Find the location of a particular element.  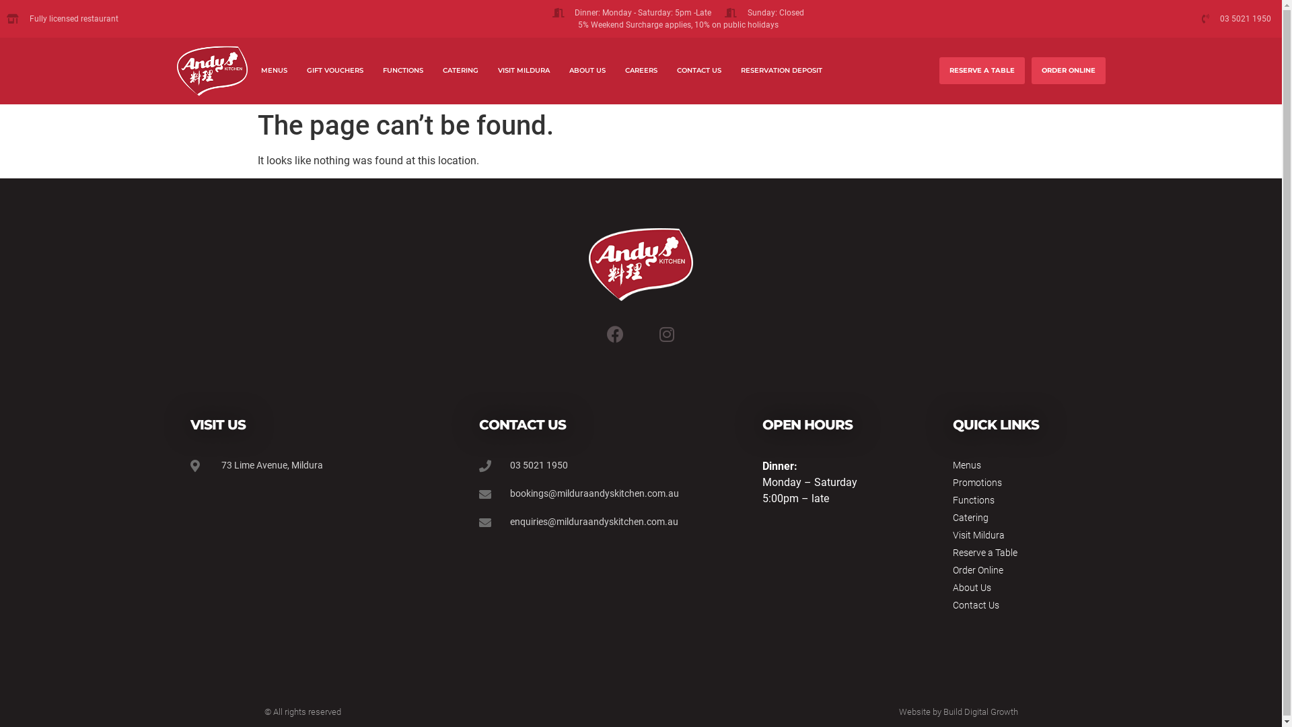

Contact Us is located at coordinates (1021, 606).